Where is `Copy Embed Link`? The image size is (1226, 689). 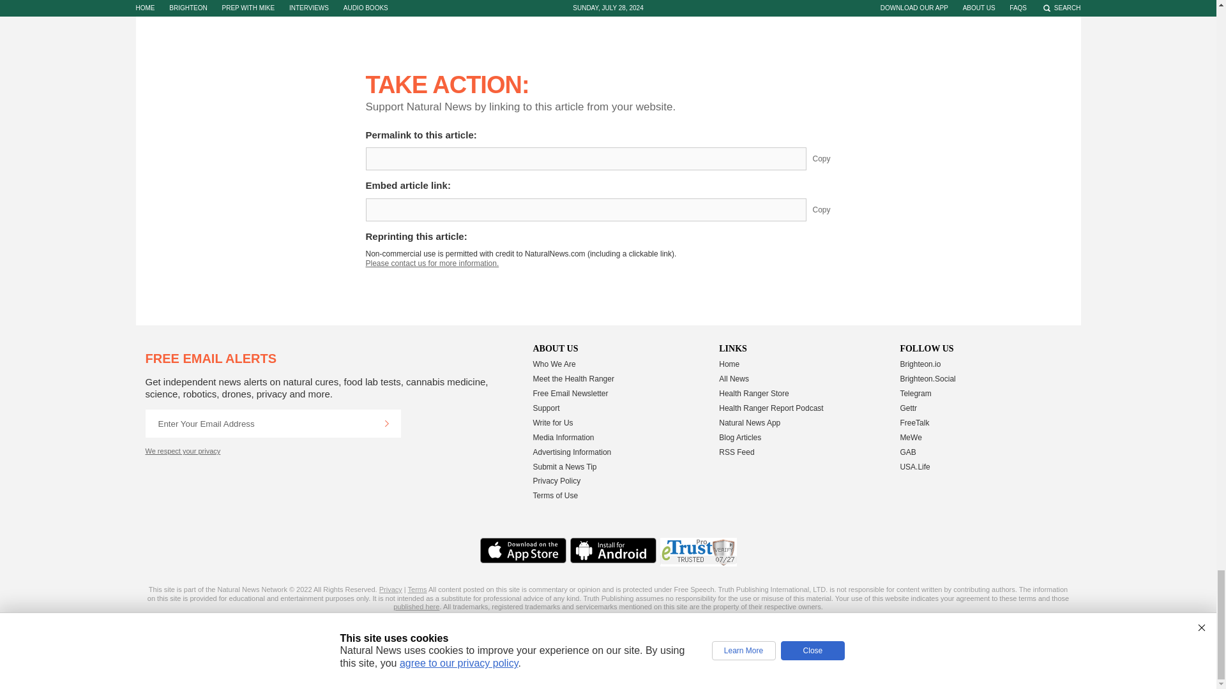
Copy Embed Link is located at coordinates (831, 209).